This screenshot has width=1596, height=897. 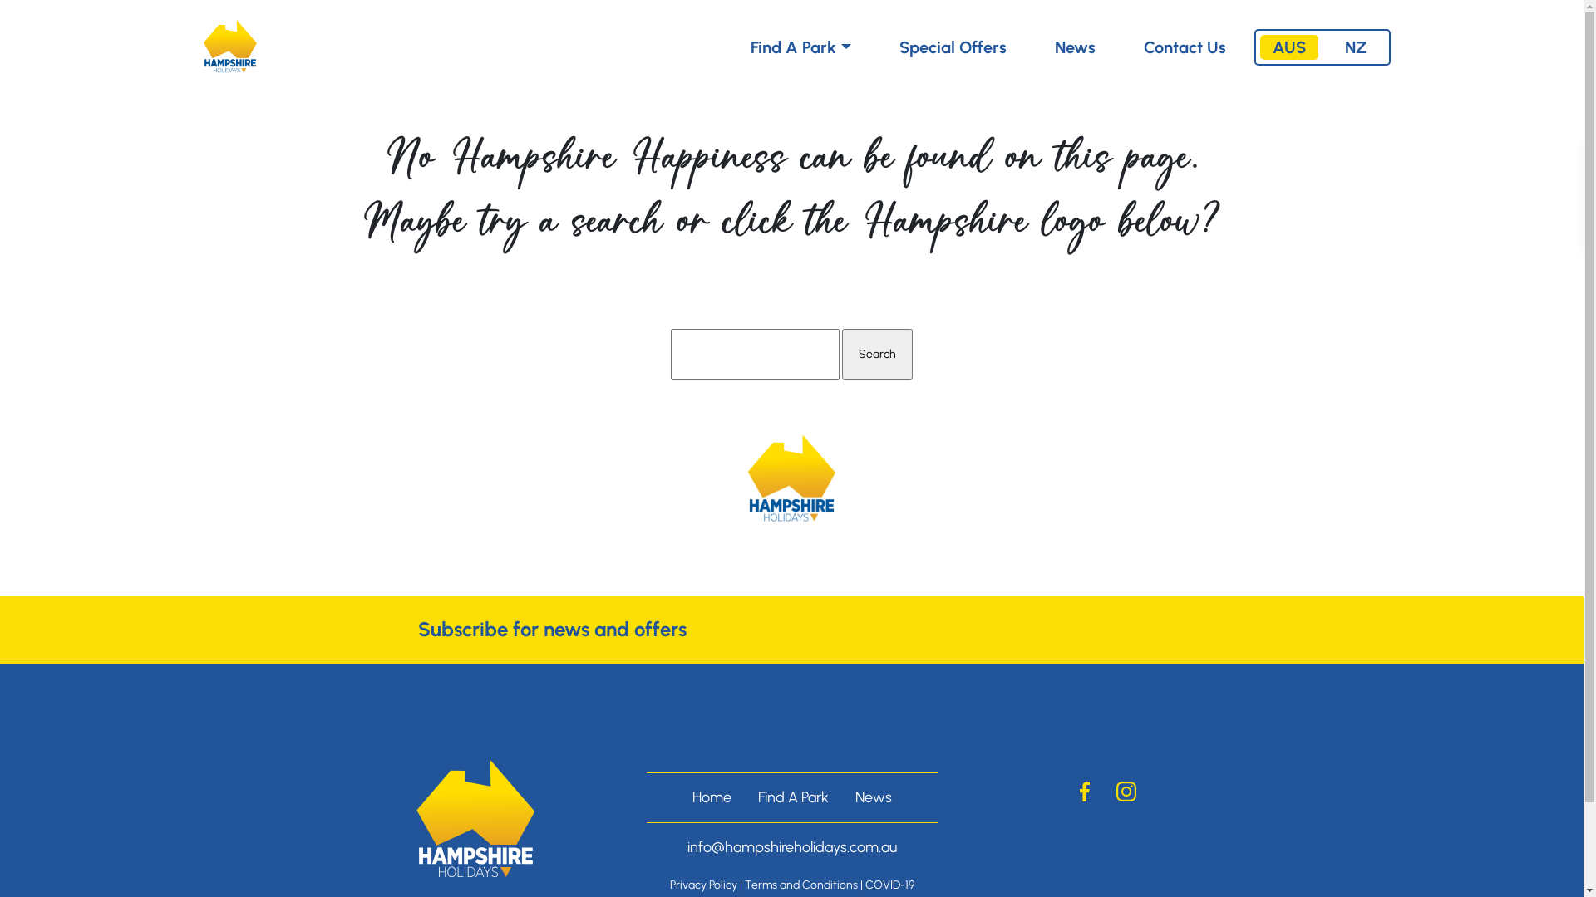 What do you see at coordinates (873, 797) in the screenshot?
I see `News` at bounding box center [873, 797].